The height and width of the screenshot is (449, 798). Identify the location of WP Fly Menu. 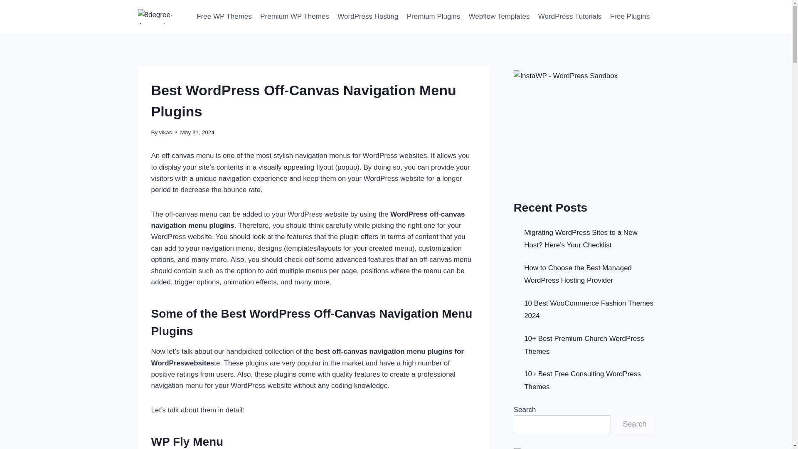
(187, 442).